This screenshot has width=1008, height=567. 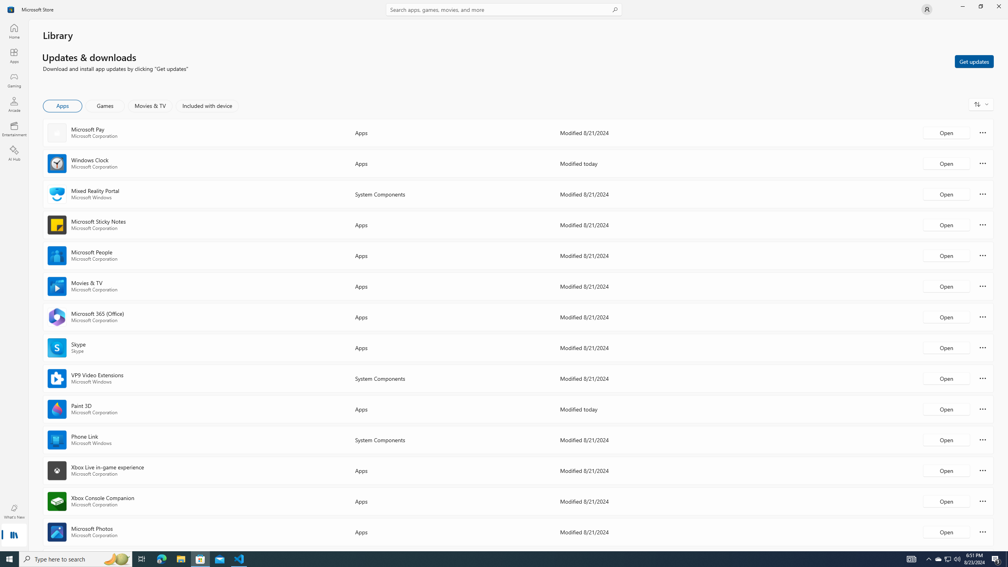 What do you see at coordinates (14, 56) in the screenshot?
I see `Apps` at bounding box center [14, 56].